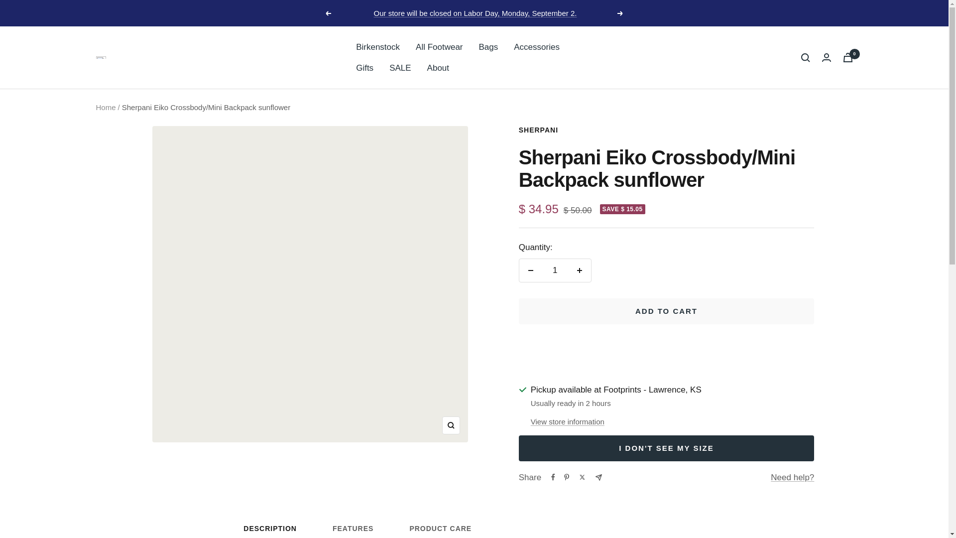 The image size is (956, 538). What do you see at coordinates (400, 68) in the screenshot?
I see `Birkenstock` at bounding box center [400, 68].